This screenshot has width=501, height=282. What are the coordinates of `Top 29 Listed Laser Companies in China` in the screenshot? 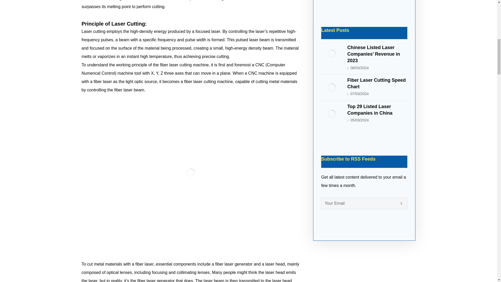 It's located at (369, 110).